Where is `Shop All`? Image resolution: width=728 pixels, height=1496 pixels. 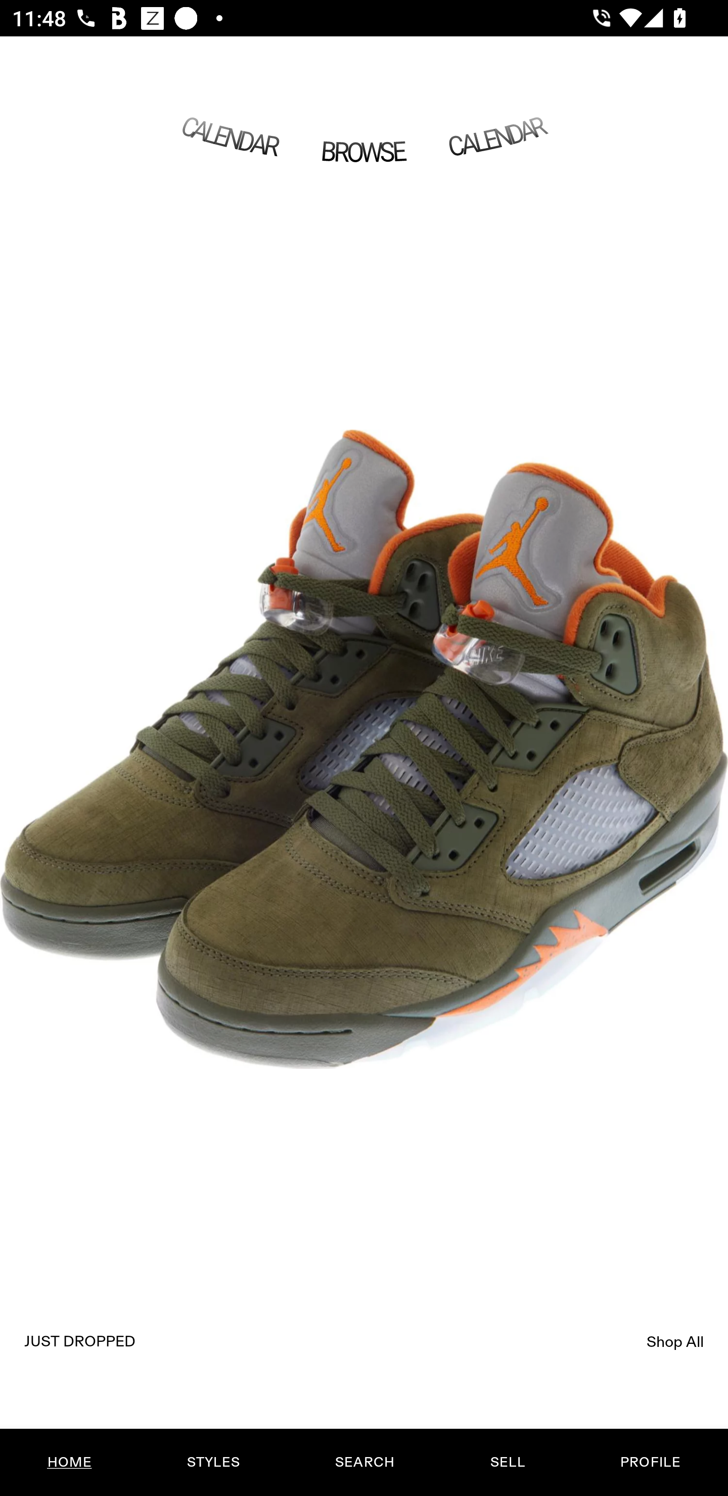 Shop All is located at coordinates (675, 1341).